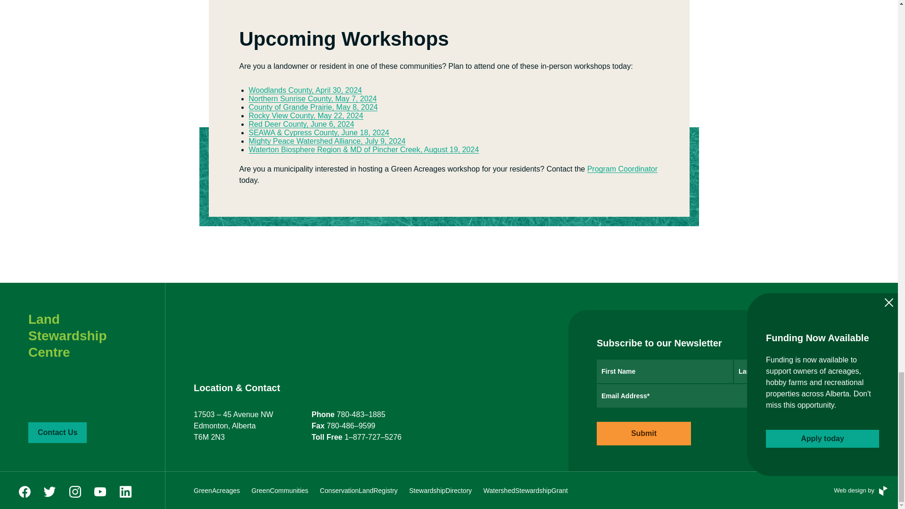  What do you see at coordinates (313, 107) in the screenshot?
I see `County of Grande Prairie, May 8, 2024` at bounding box center [313, 107].